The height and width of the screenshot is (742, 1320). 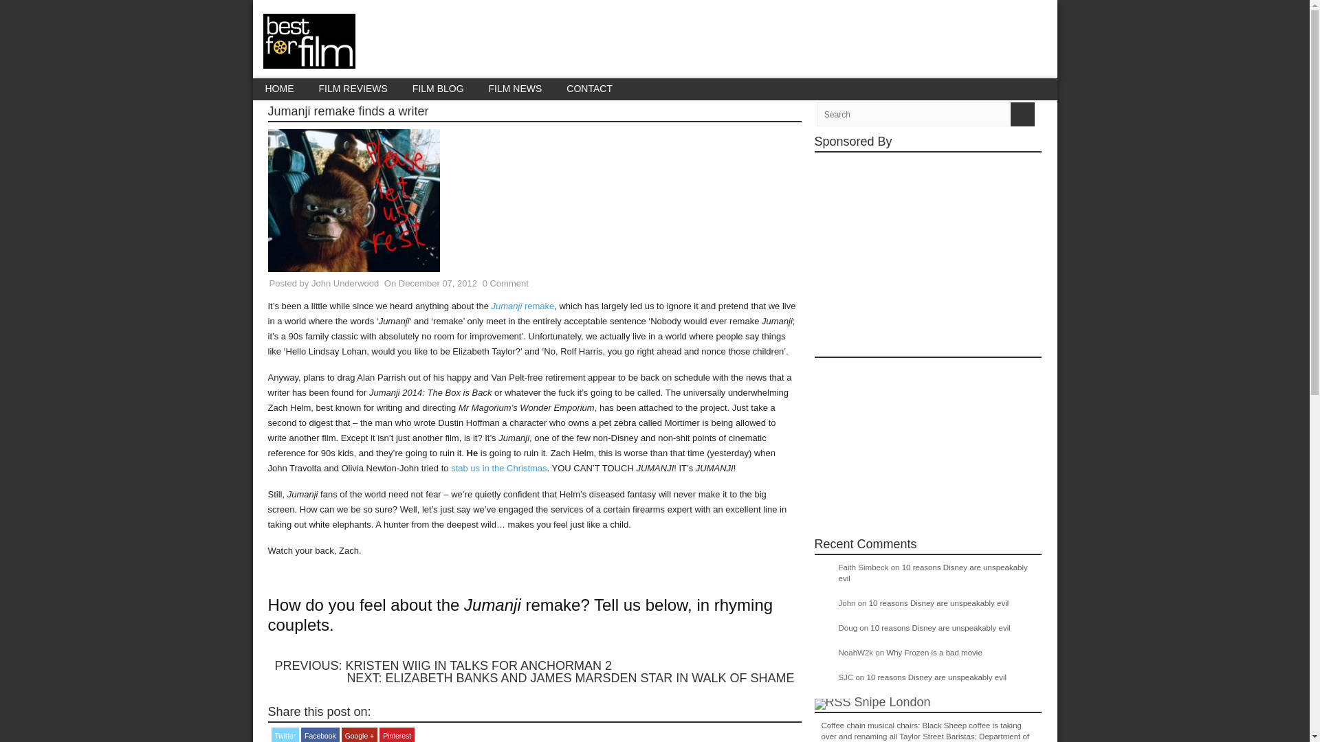 What do you see at coordinates (1023, 114) in the screenshot?
I see `Search` at bounding box center [1023, 114].